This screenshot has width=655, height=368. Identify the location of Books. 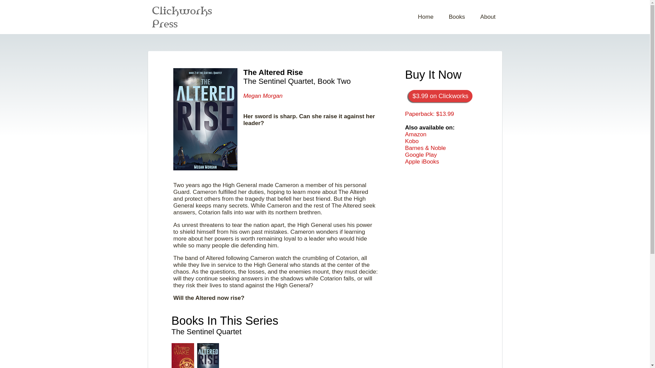
(457, 17).